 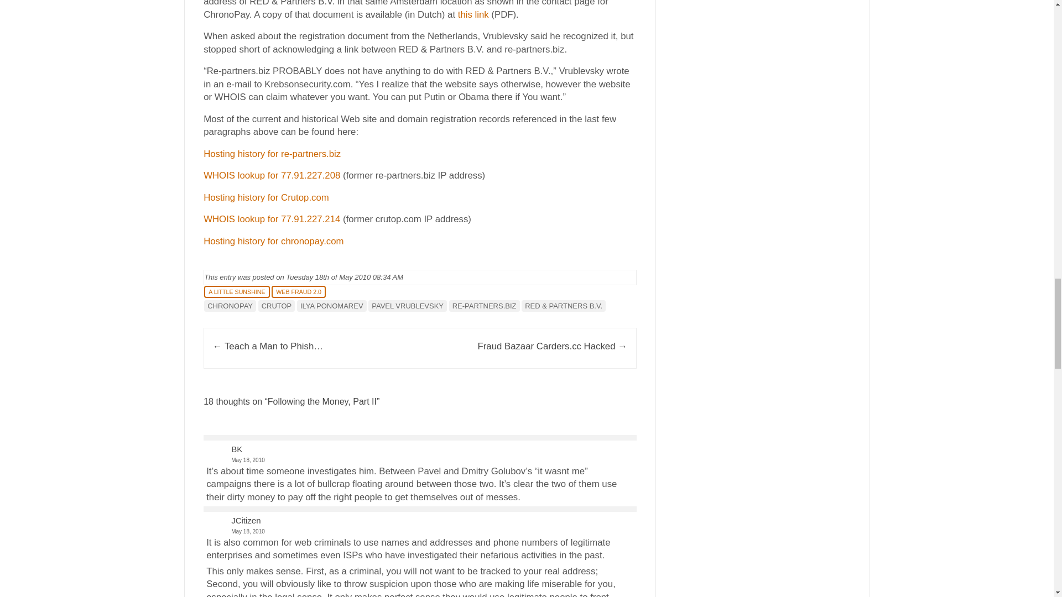 I want to click on Hosting history for re-partners.biz, so click(x=272, y=154).